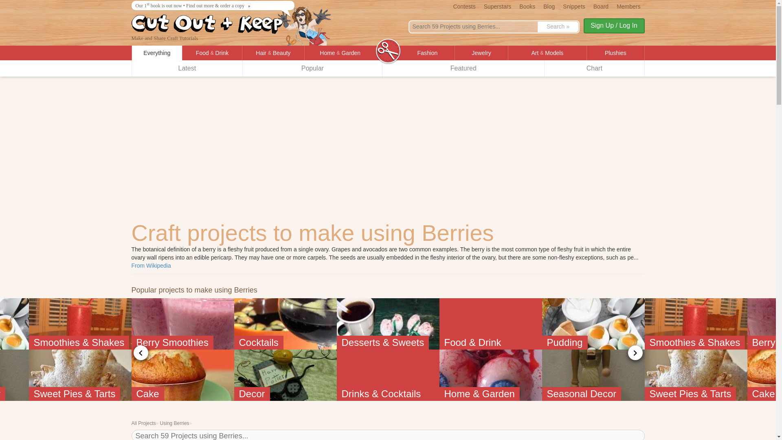 This screenshot has height=440, width=782. I want to click on Advertisement, so click(387, 82).